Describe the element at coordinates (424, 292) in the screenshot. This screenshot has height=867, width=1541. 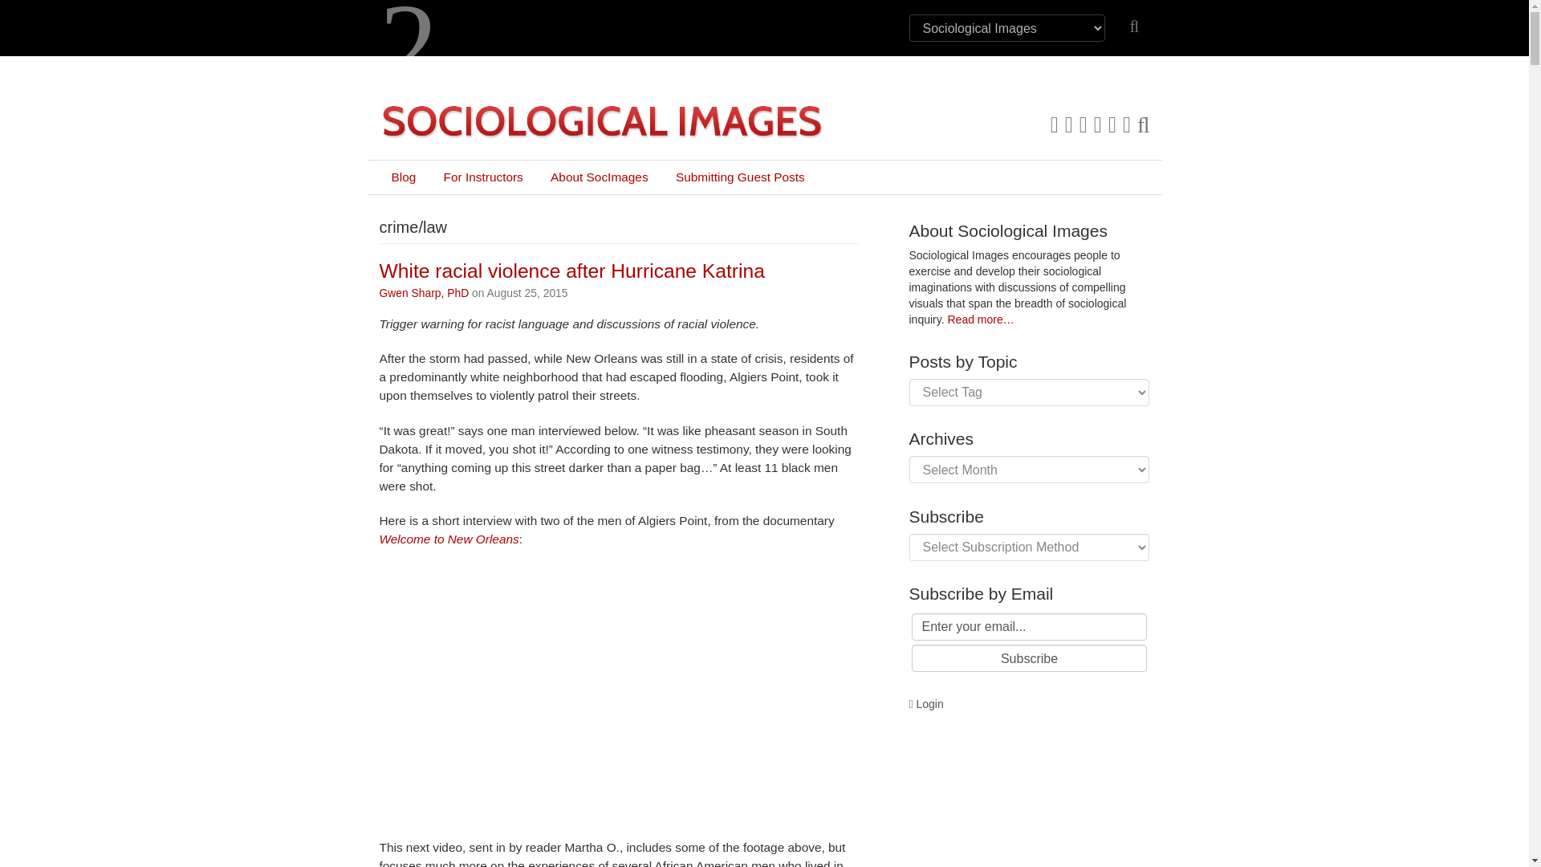
I see `Gwen Sharp, PhD` at that location.